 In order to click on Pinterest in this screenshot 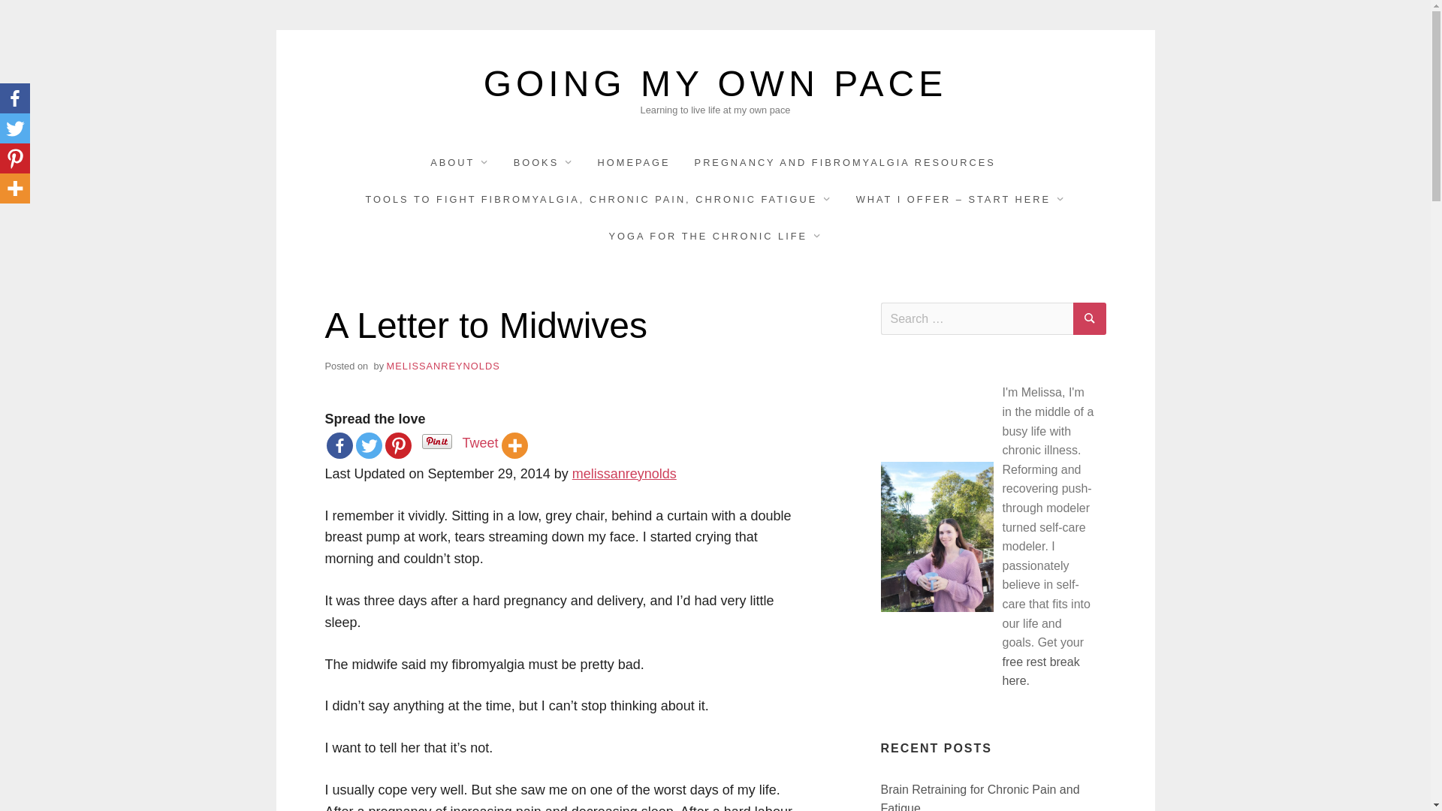, I will do `click(398, 445)`.